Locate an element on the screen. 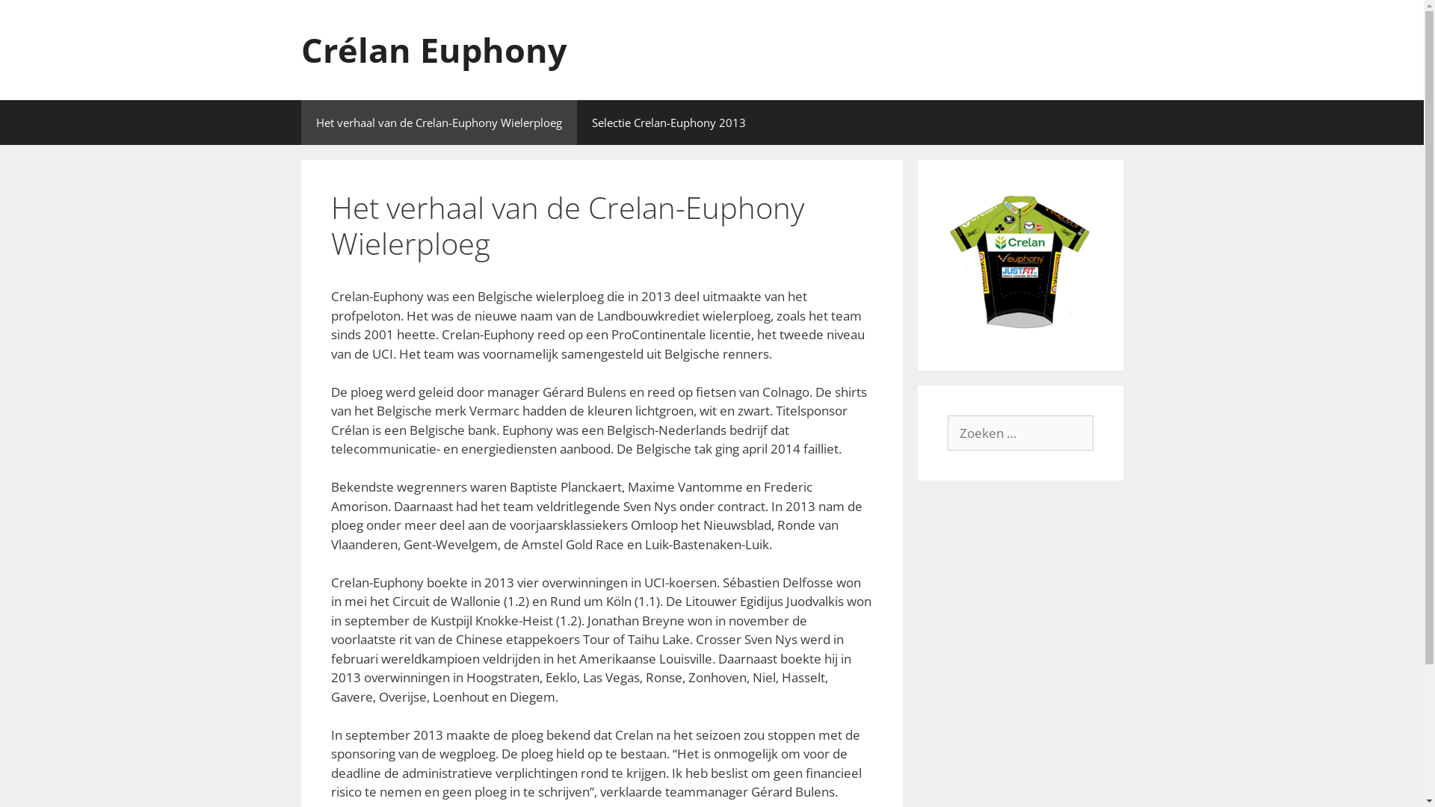 The width and height of the screenshot is (1435, 807). Zoeken is located at coordinates (37, 18).